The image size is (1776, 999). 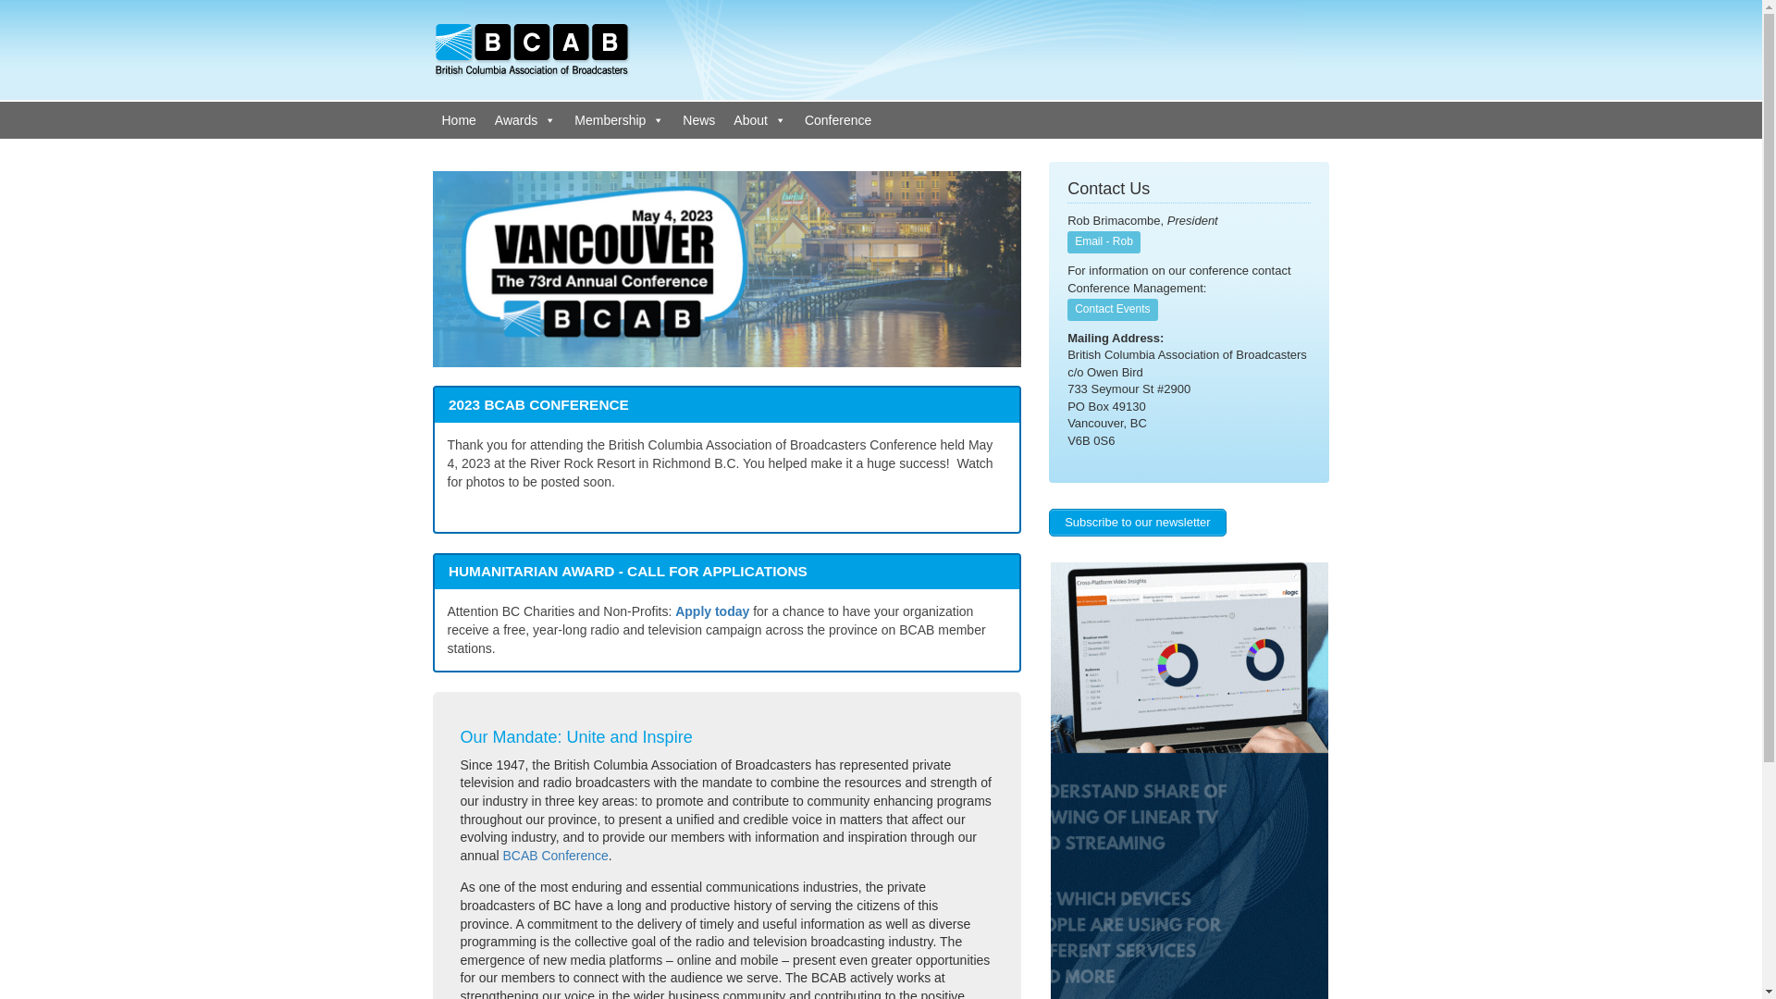 I want to click on Subscribe to our newsletter, so click(x=1138, y=523).